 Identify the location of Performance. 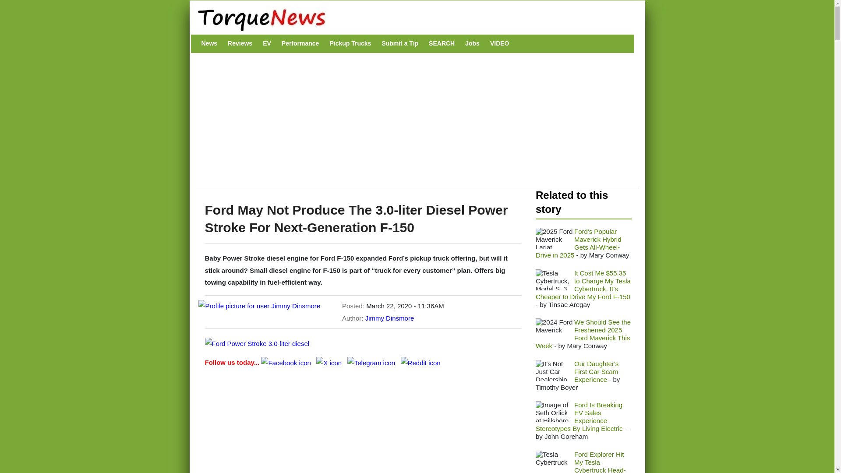
(300, 43).